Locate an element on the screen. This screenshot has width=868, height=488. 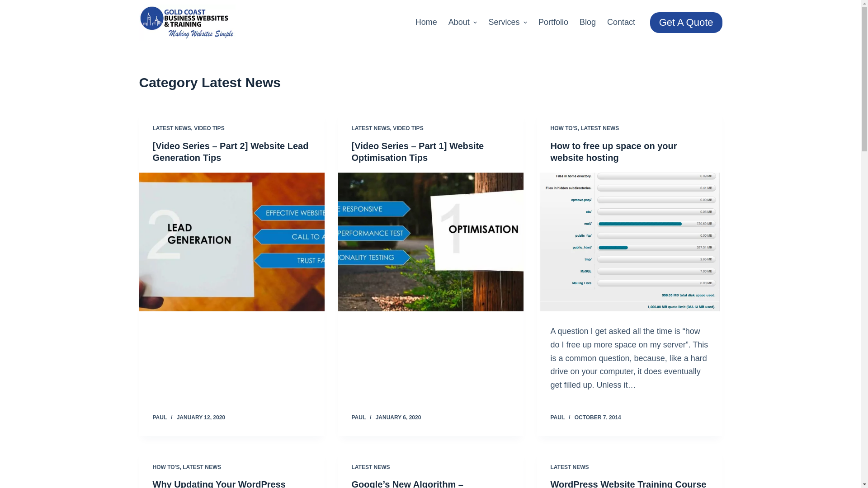
Blog is located at coordinates (588, 23).